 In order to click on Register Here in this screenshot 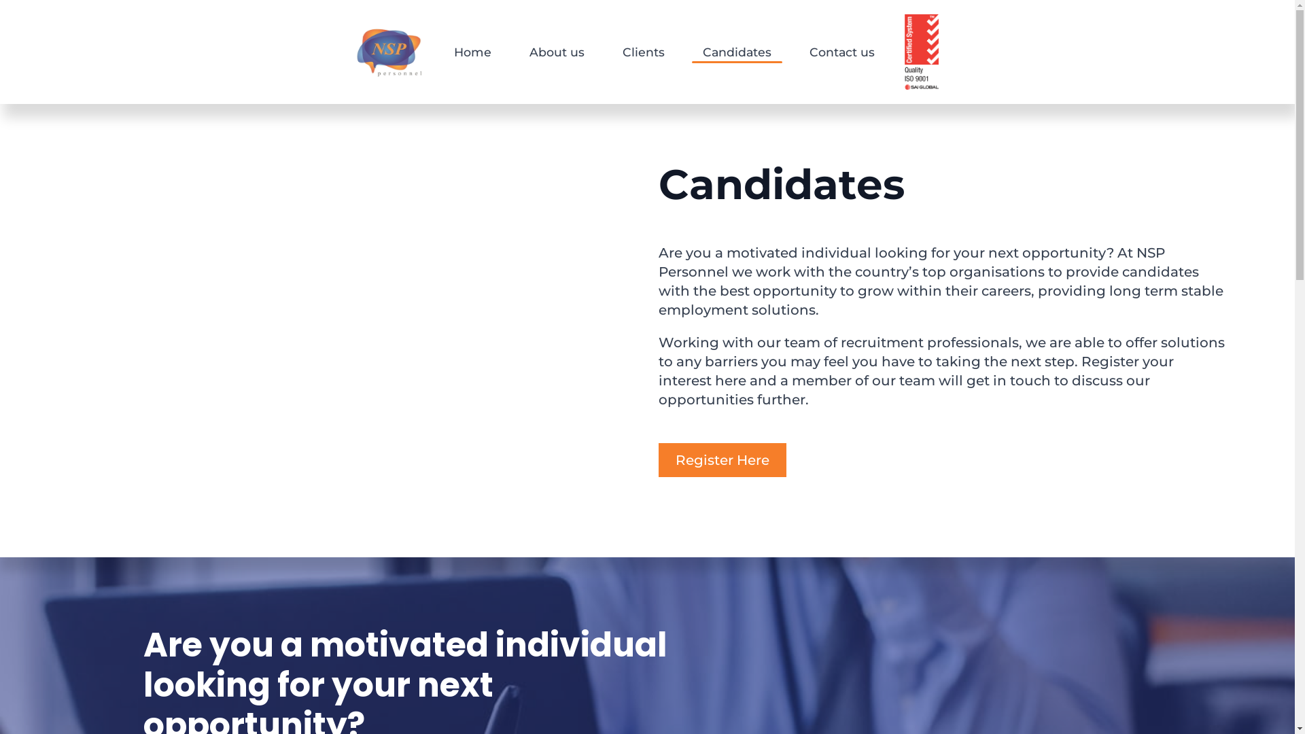, I will do `click(722, 460)`.